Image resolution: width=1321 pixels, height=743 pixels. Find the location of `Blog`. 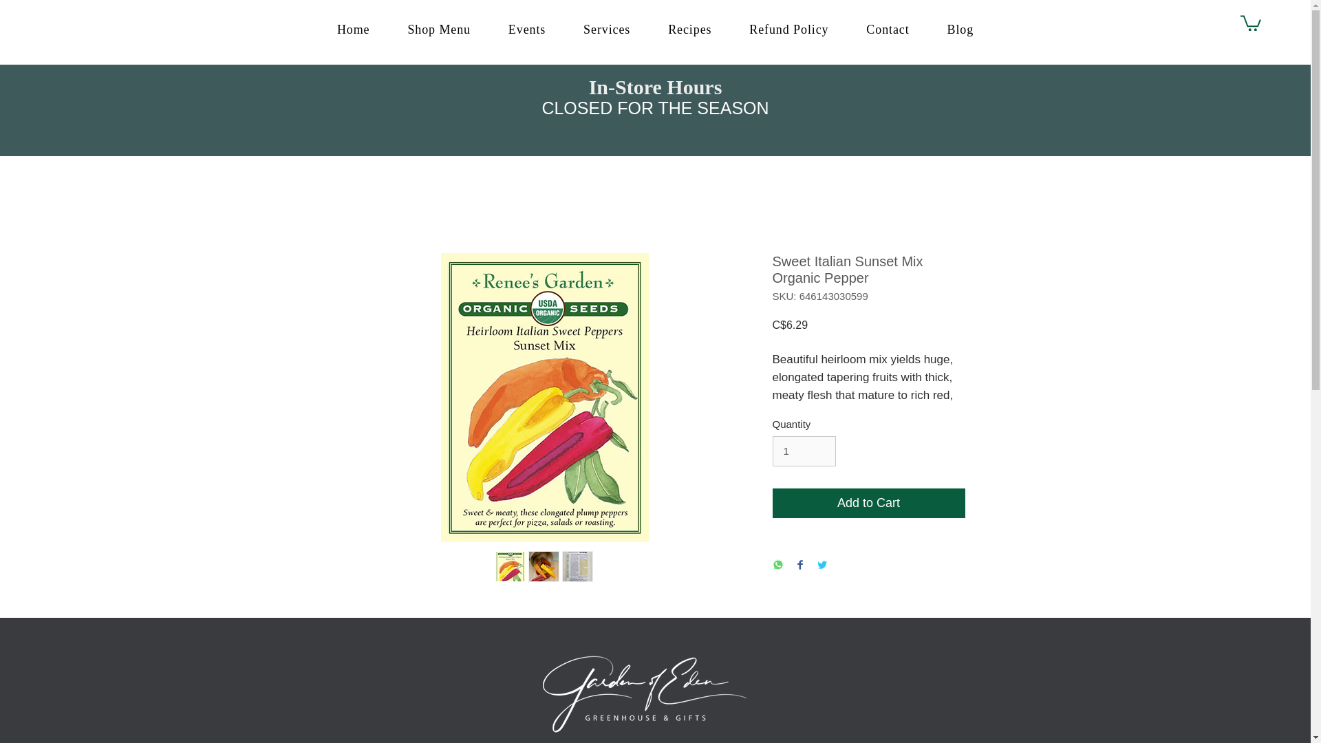

Blog is located at coordinates (960, 29).